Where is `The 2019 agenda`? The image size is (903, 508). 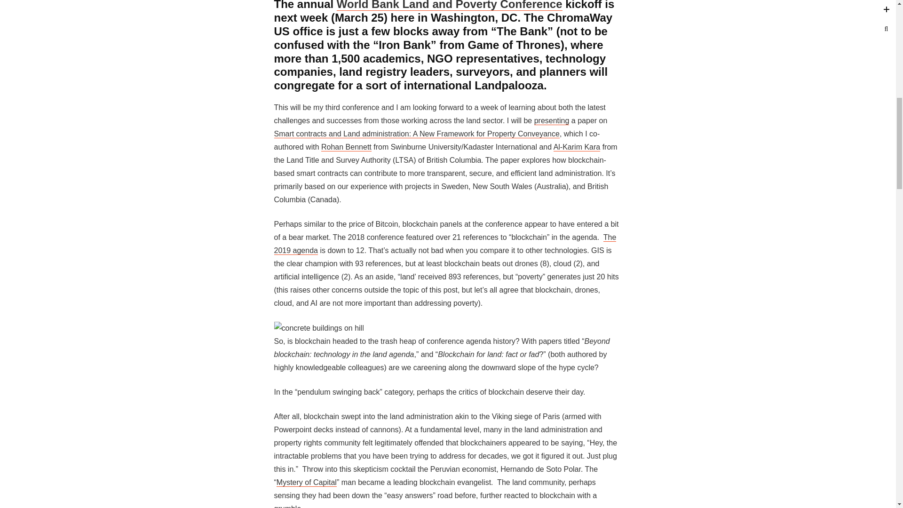
The 2019 agenda is located at coordinates (444, 244).